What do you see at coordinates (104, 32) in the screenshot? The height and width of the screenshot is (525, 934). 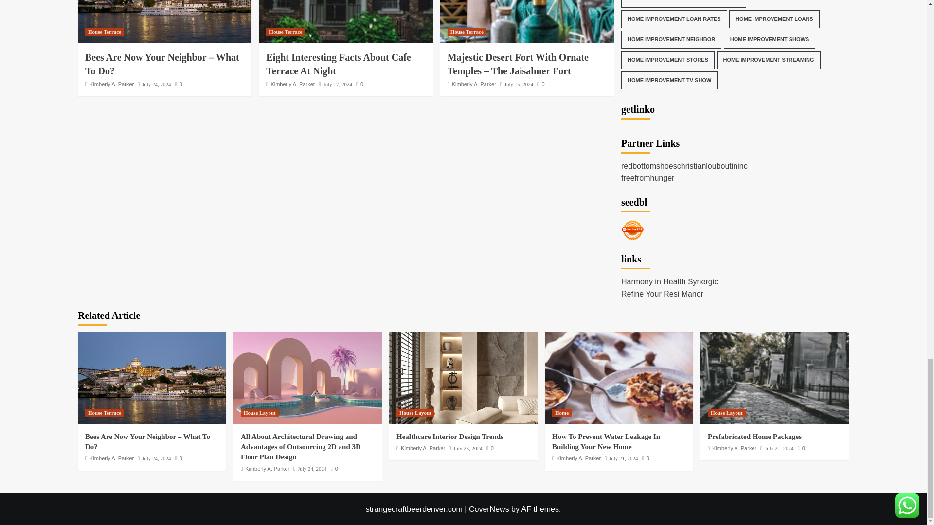 I see `House Terrace` at bounding box center [104, 32].